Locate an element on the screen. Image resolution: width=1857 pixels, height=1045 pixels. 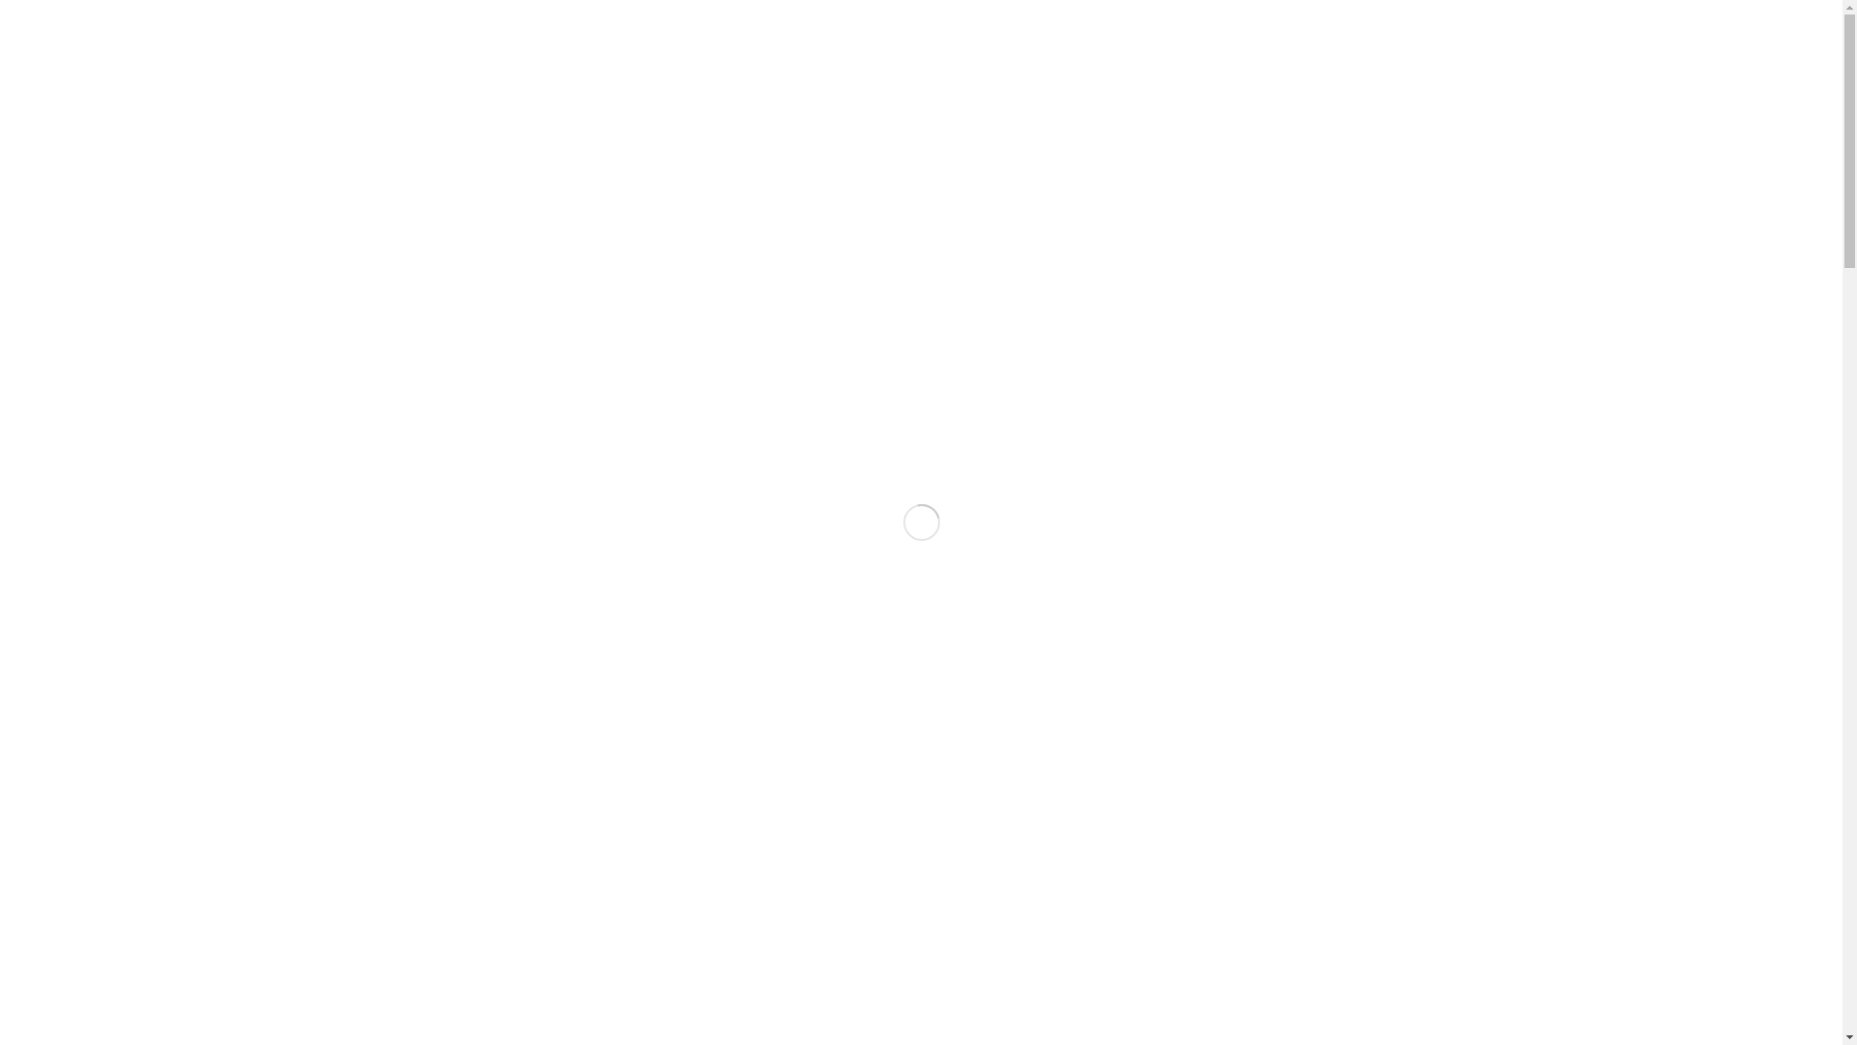
Espectacles i concerts is located at coordinates (1512, 486).